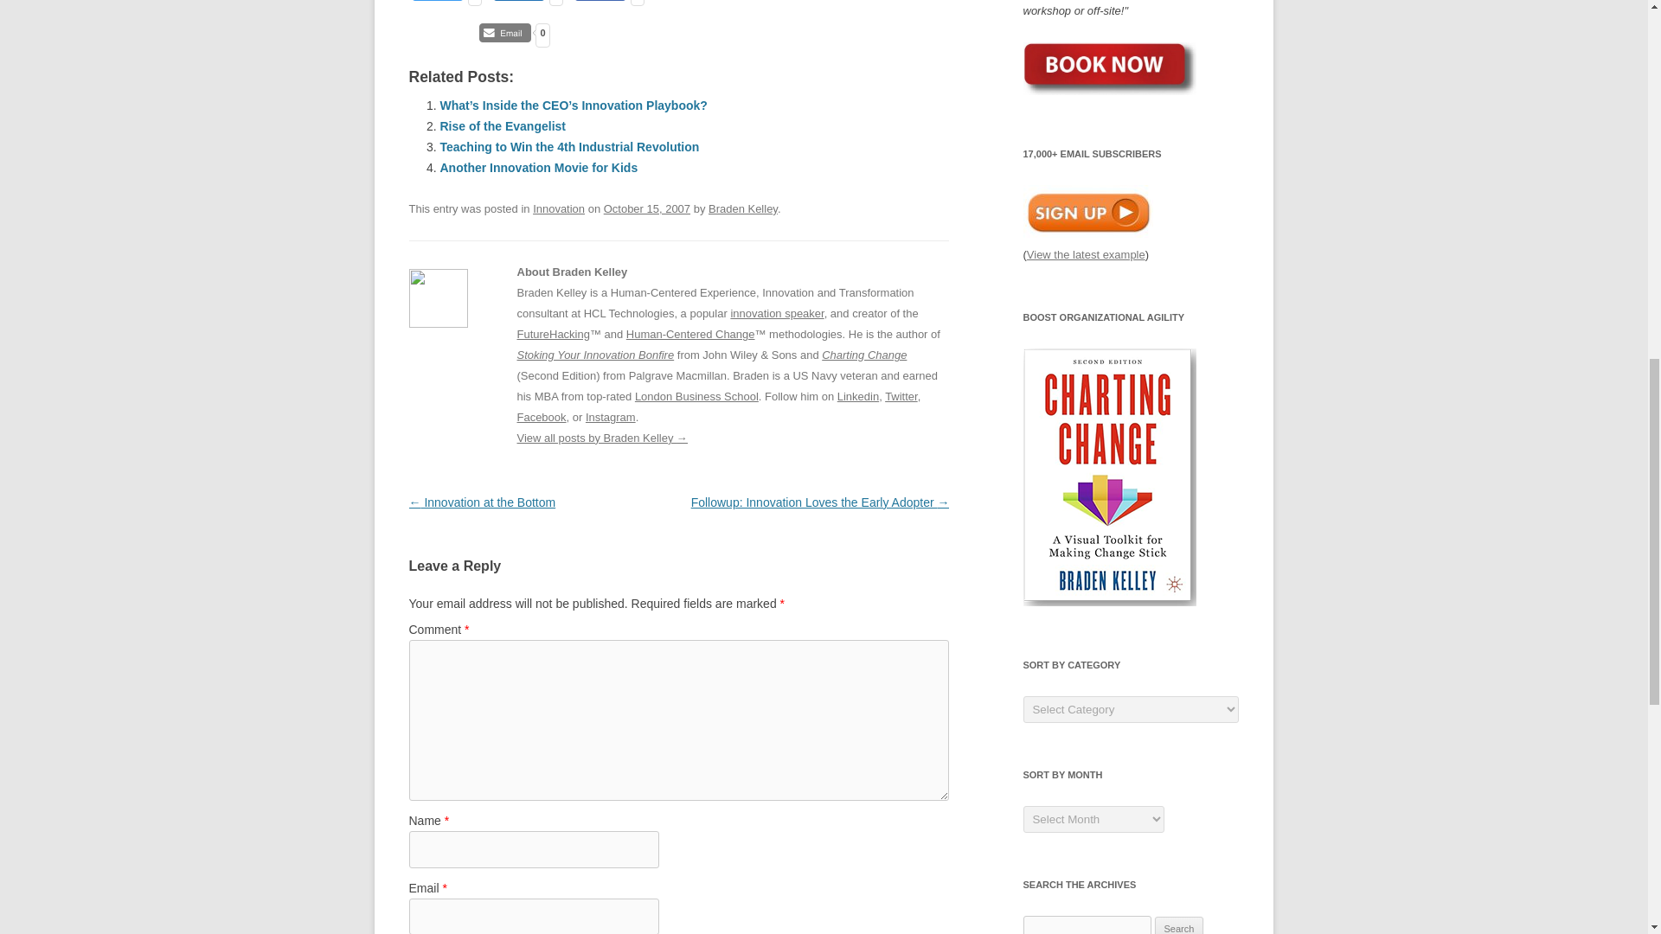 Image resolution: width=1661 pixels, height=934 pixels. I want to click on Teaching to Win the 4th Industrial Revolution, so click(569, 147).